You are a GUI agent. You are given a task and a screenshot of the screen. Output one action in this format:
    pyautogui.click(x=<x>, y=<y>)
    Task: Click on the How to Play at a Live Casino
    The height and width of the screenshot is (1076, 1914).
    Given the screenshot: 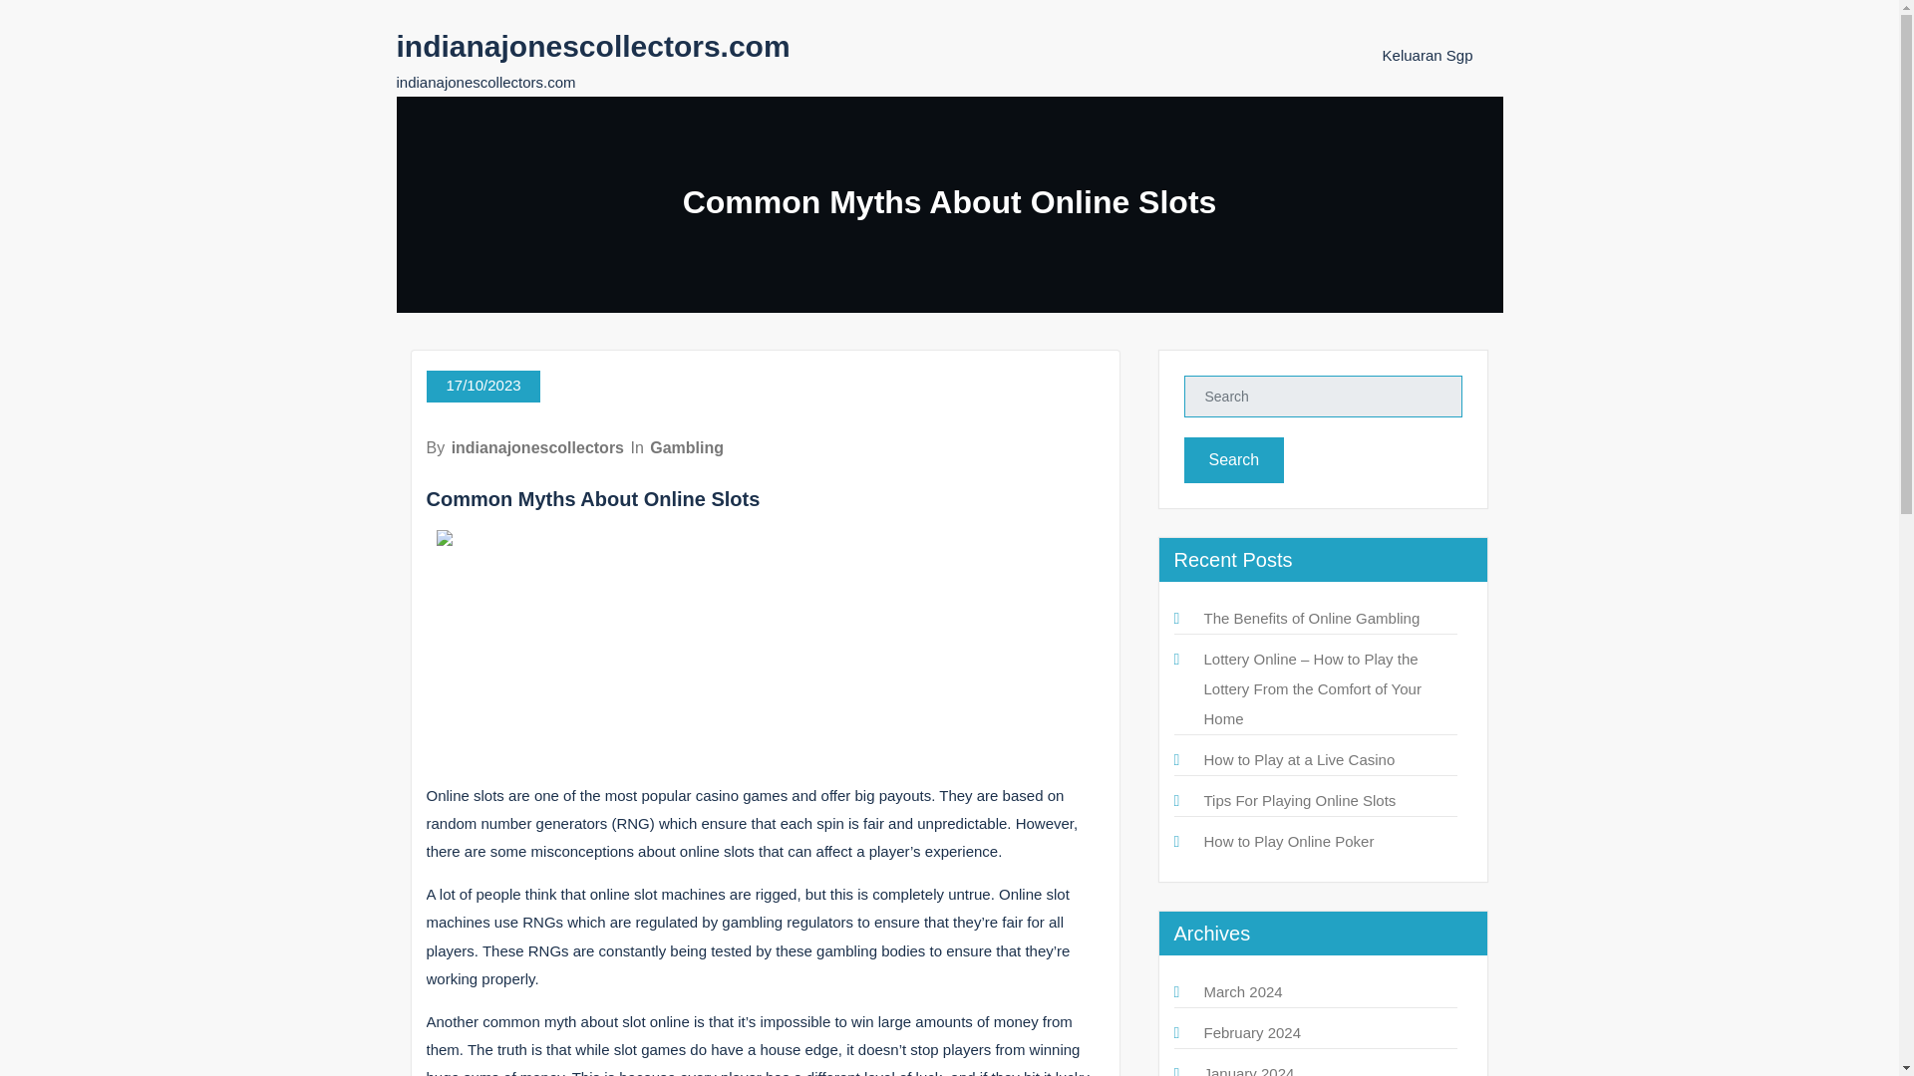 What is the action you would take?
    pyautogui.click(x=1299, y=759)
    